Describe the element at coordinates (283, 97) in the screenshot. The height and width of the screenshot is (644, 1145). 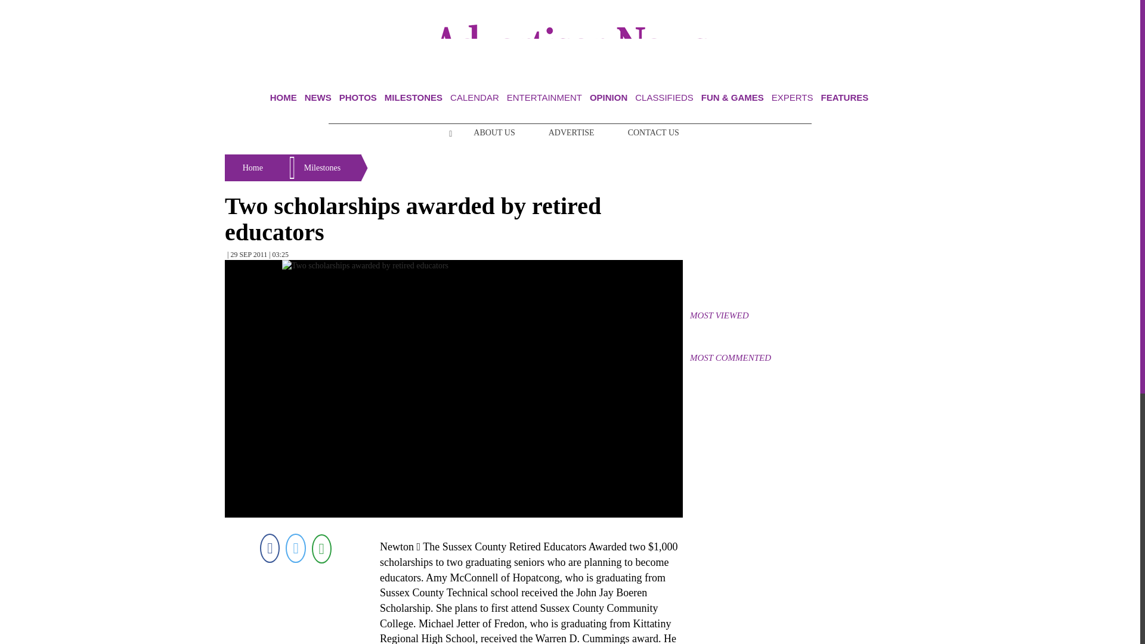
I see `Home` at that location.